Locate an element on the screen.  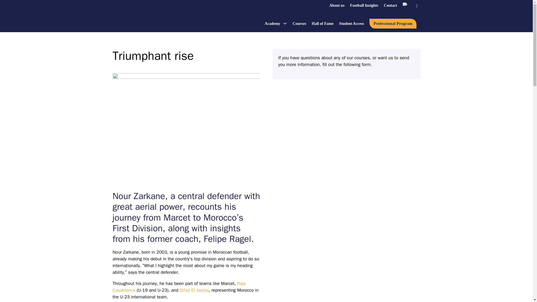
Hall of Fame is located at coordinates (323, 23).